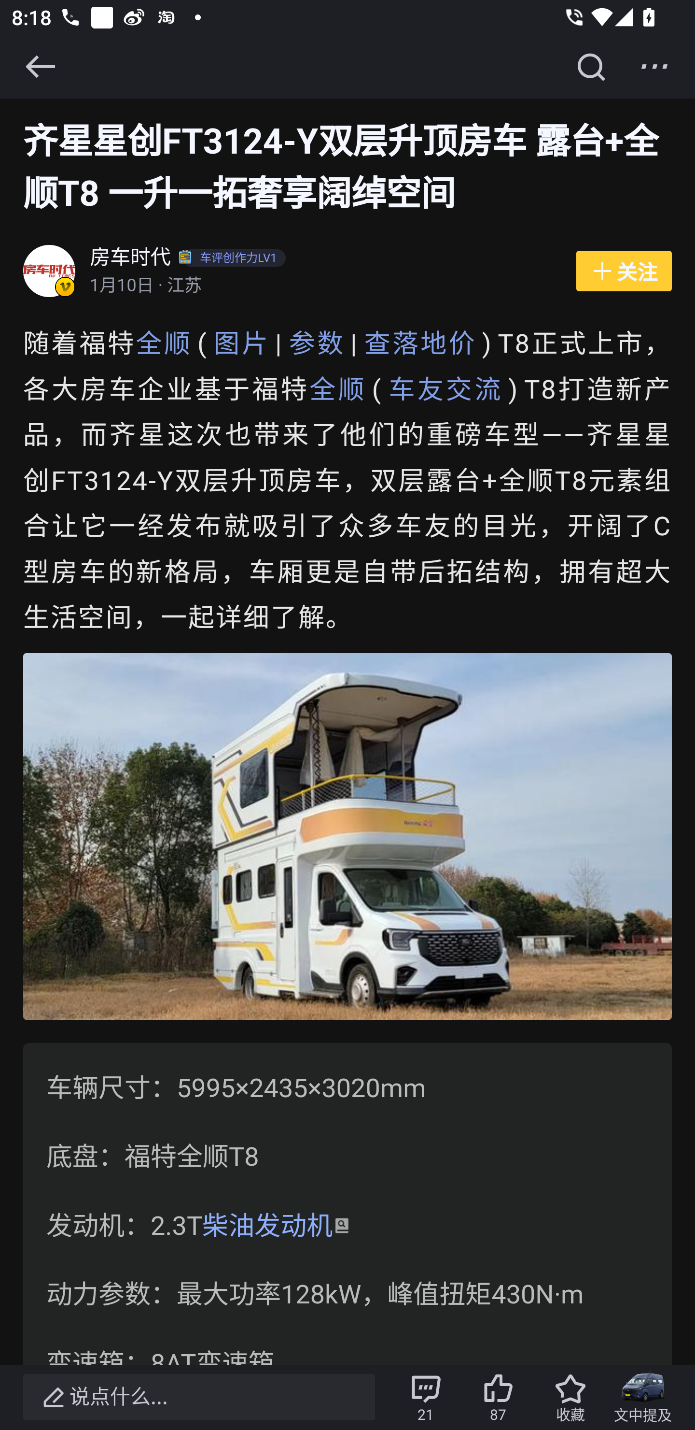 This screenshot has height=1430, width=695. I want to click on 查落地价, so click(421, 344).